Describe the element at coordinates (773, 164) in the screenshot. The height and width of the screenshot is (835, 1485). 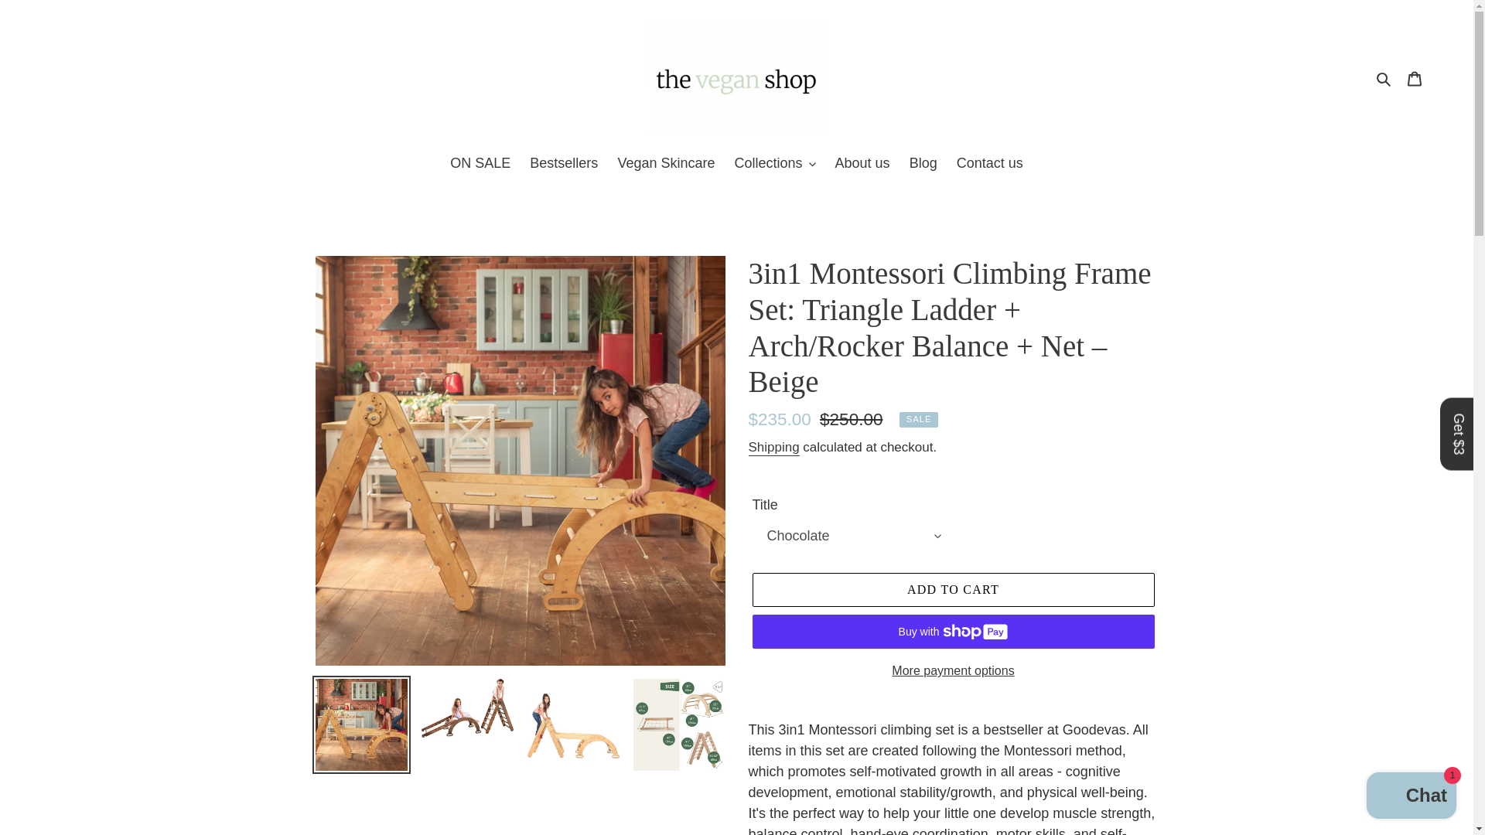
I see `Collections` at that location.